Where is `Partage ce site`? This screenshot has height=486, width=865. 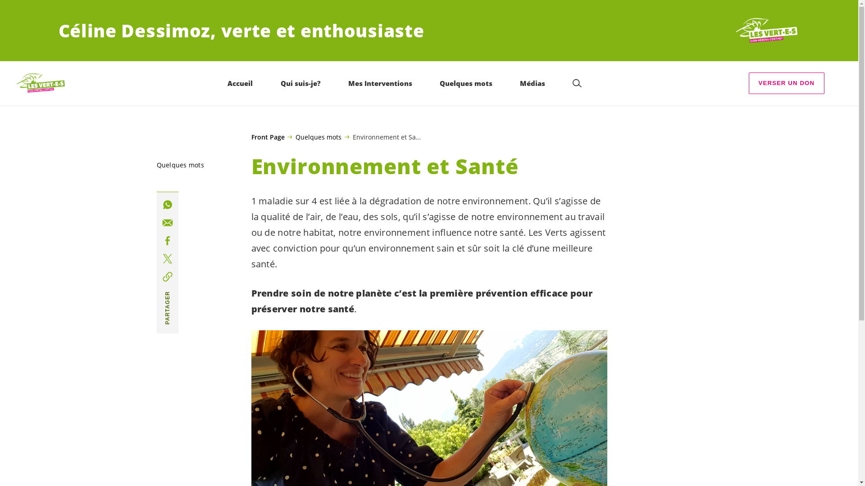
Partage ce site is located at coordinates (168, 259).